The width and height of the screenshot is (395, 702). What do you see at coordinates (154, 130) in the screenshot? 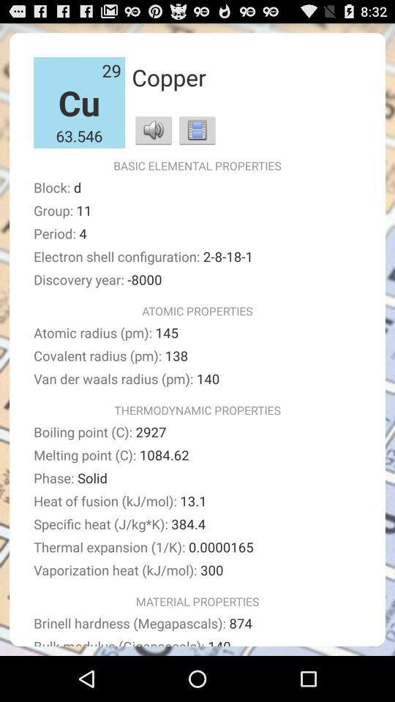
I see `tap the app above the basic elemental properties` at bounding box center [154, 130].